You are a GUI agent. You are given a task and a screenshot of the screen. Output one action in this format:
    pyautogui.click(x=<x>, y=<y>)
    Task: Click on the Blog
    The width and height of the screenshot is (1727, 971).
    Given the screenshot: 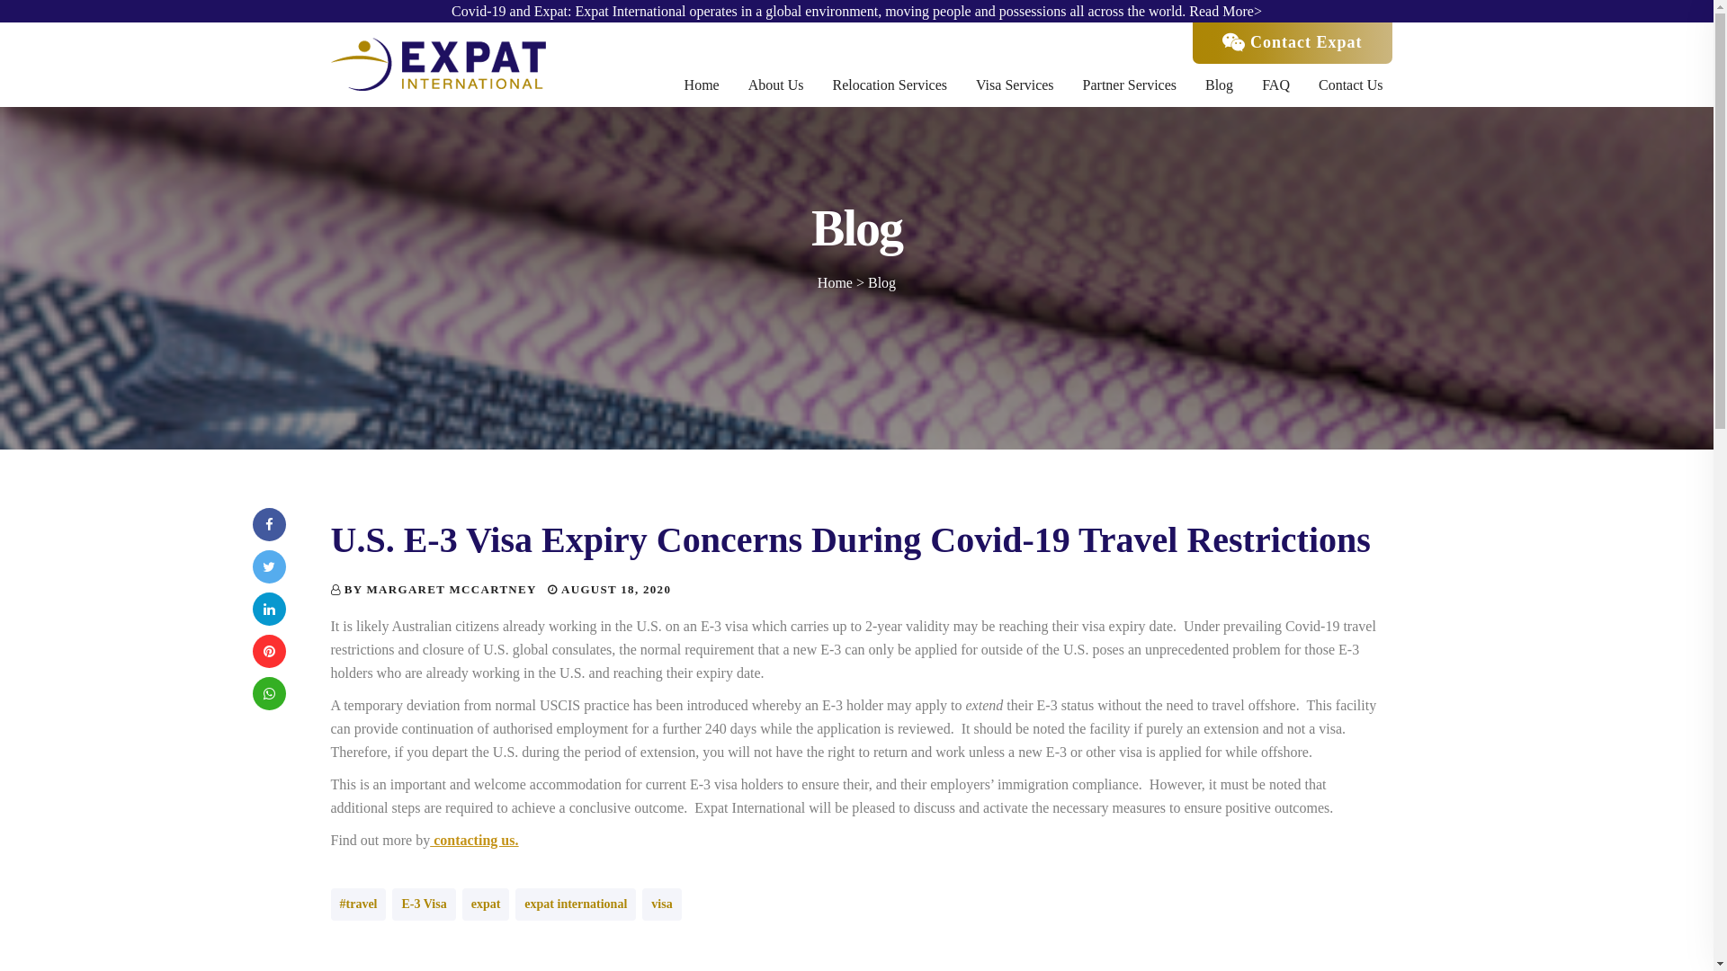 What is the action you would take?
    pyautogui.click(x=1220, y=85)
    